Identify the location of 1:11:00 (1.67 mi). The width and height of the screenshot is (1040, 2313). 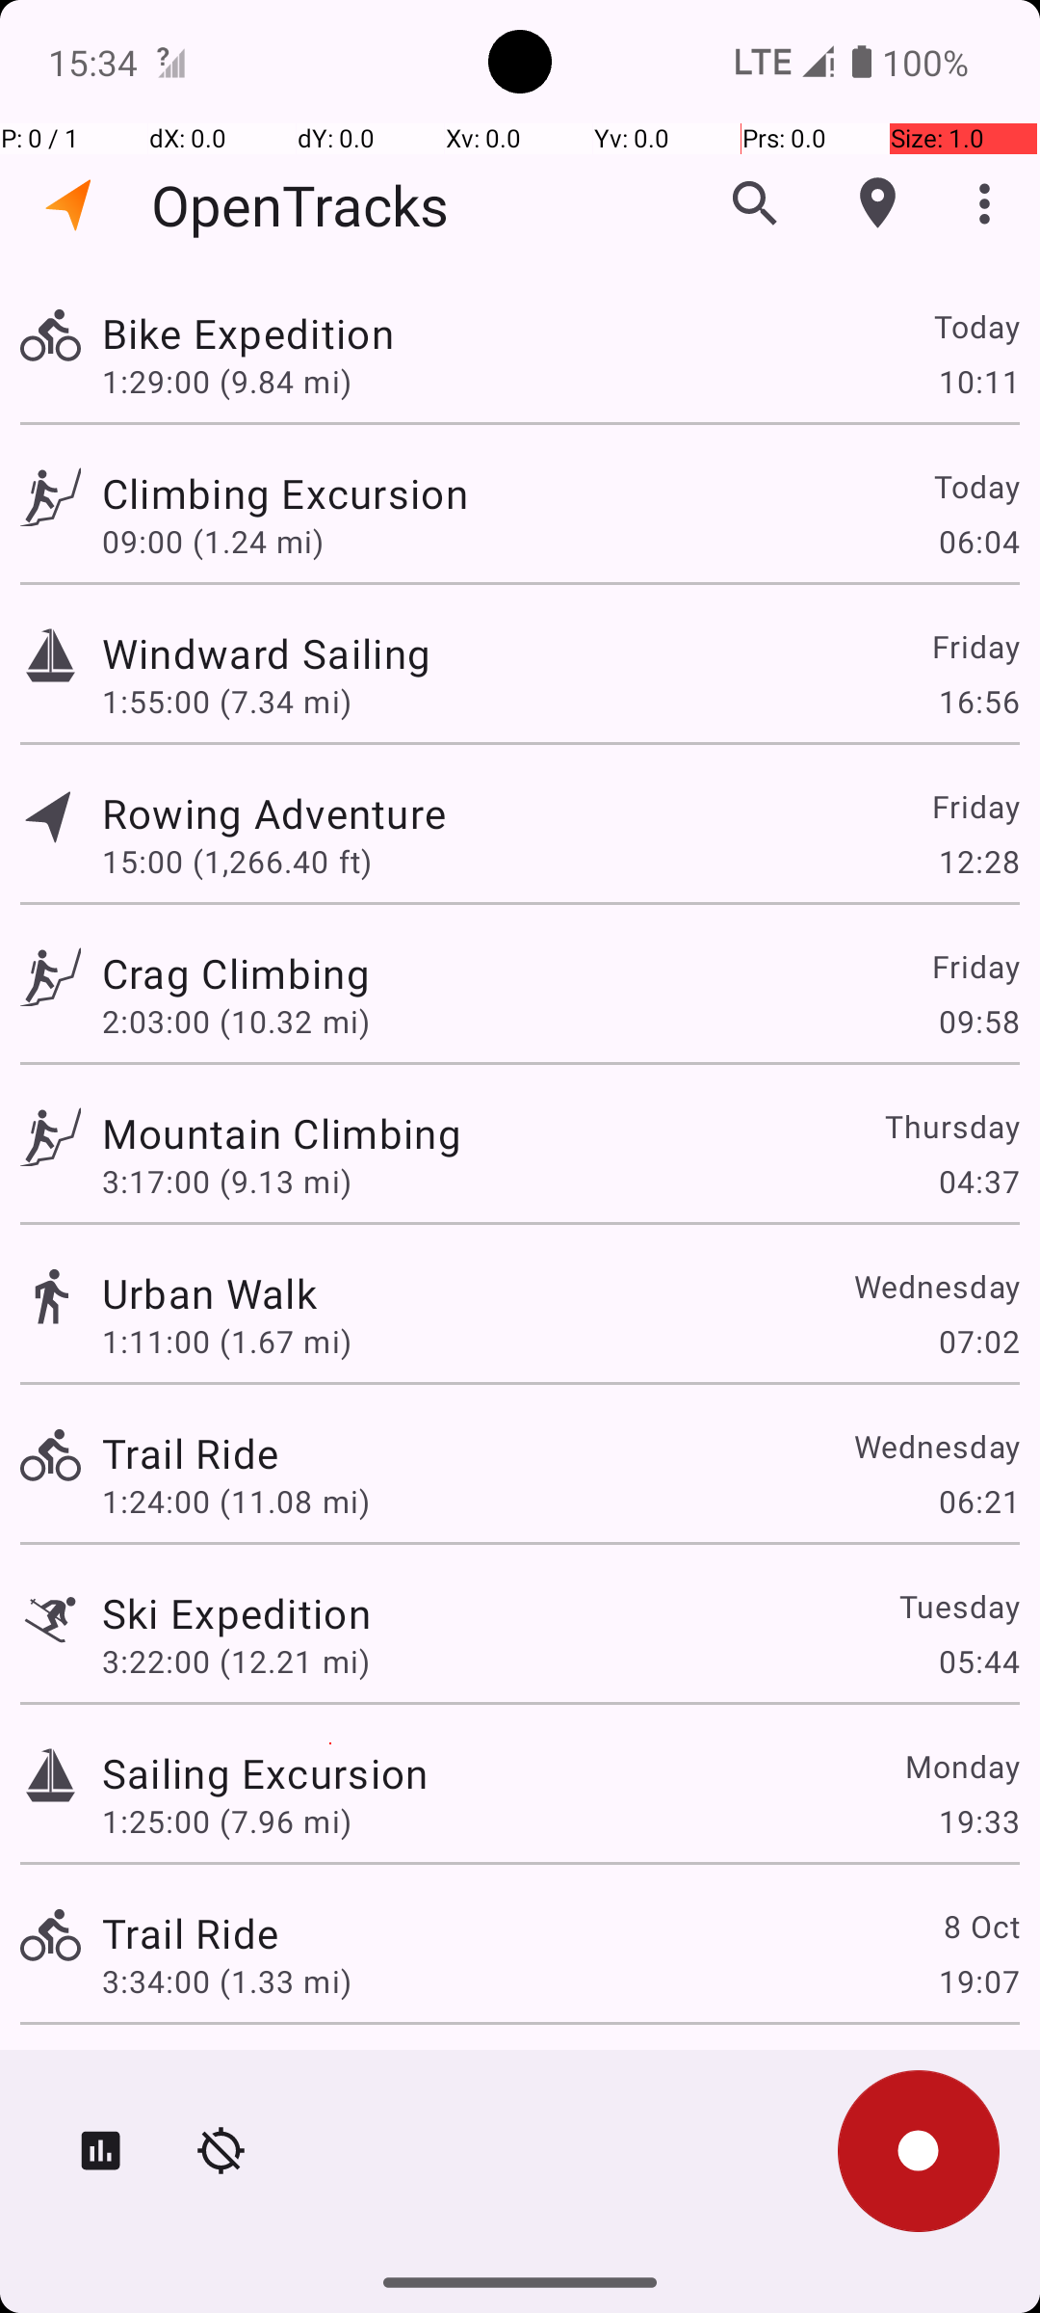
(227, 1342).